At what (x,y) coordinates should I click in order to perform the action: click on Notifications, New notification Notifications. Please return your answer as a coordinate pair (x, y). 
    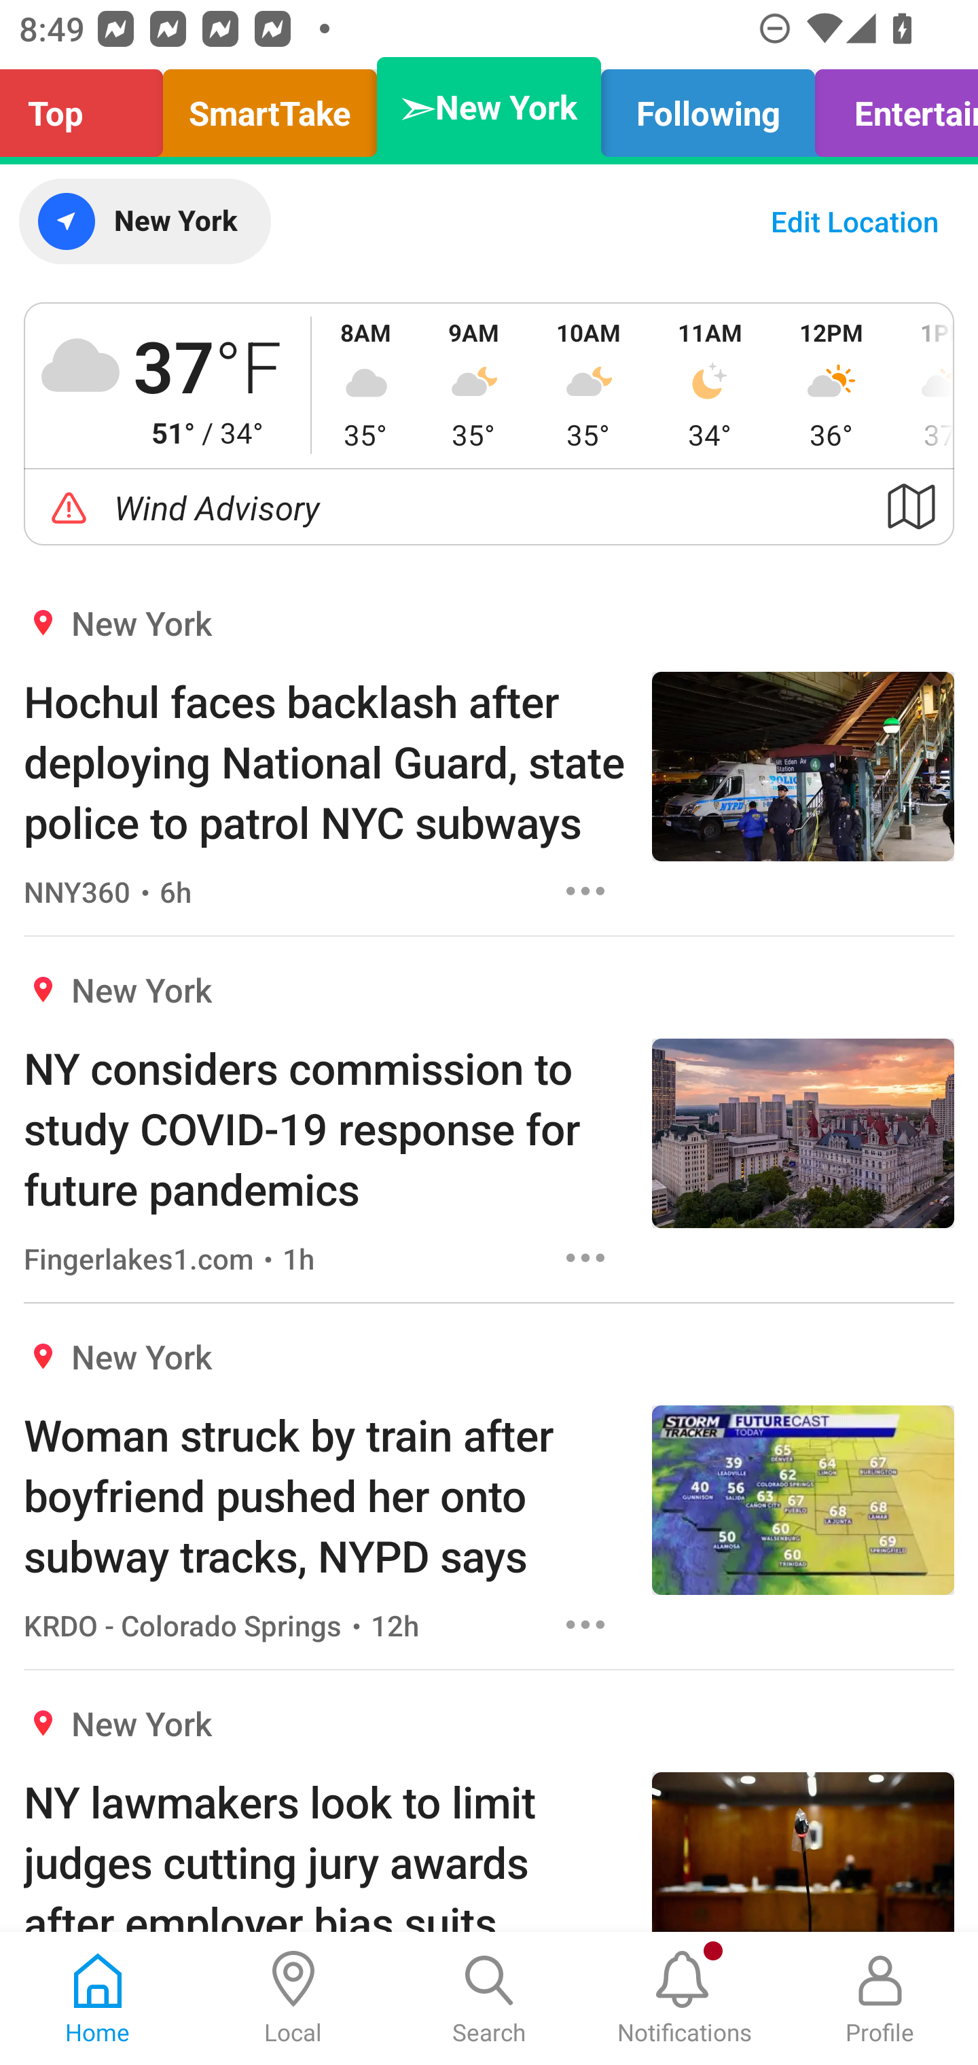
    Looking at the image, I should click on (685, 1998).